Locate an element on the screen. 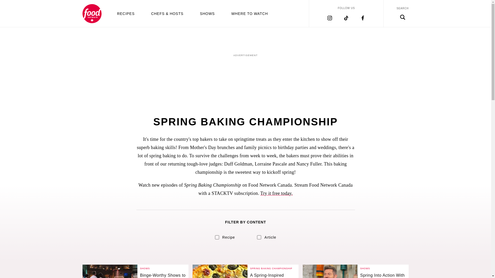  A Spring-Inspired Brunch Menu to Serve up This Weekend is located at coordinates (273, 275).